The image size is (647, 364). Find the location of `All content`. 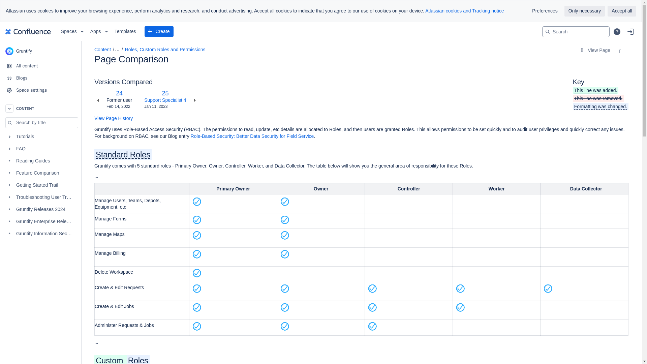

All content is located at coordinates (40, 66).